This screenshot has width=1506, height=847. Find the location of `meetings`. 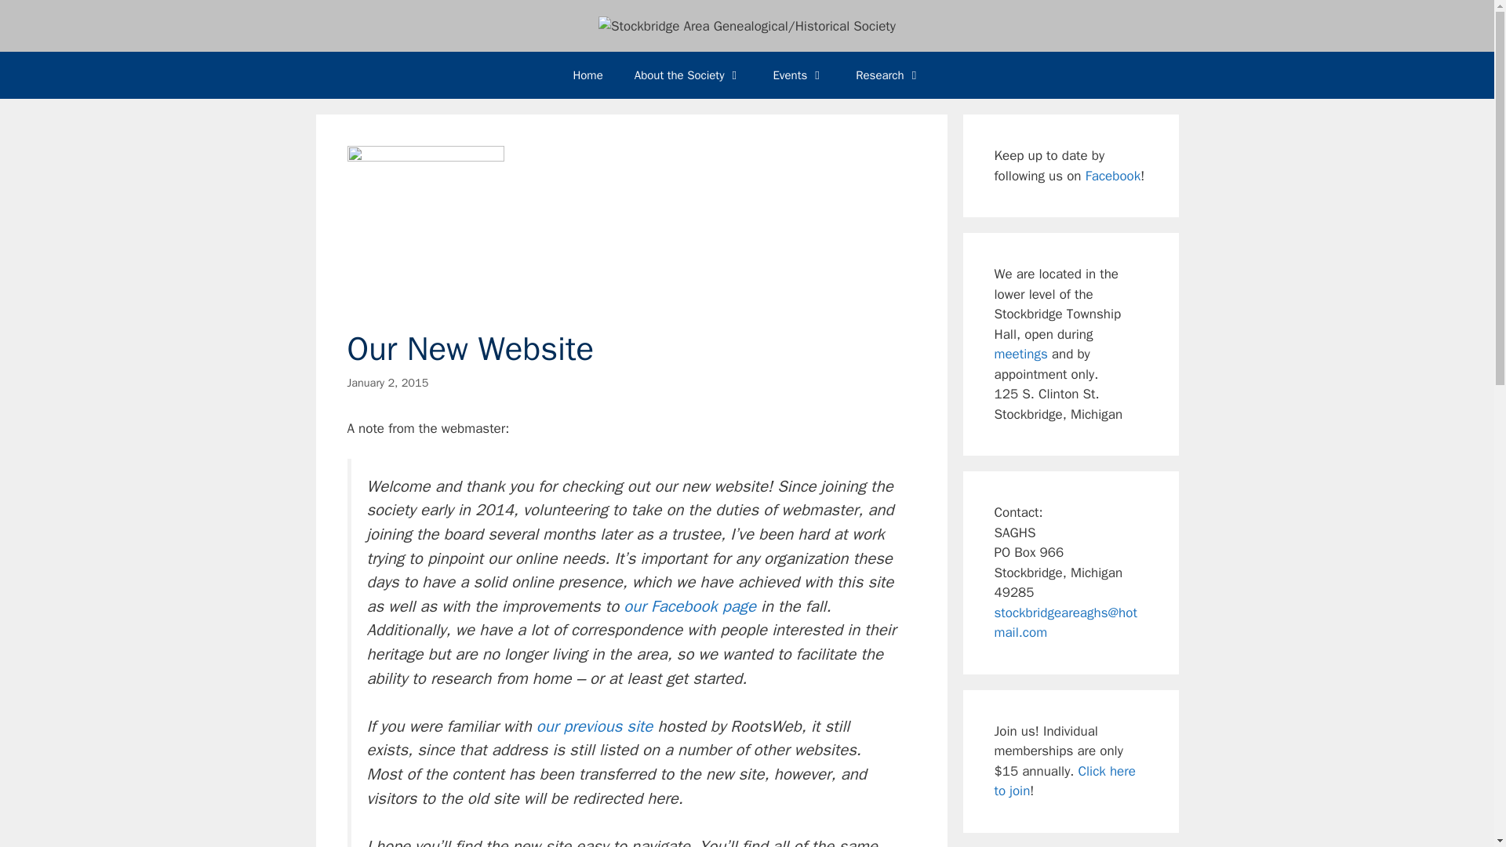

meetings is located at coordinates (1021, 354).